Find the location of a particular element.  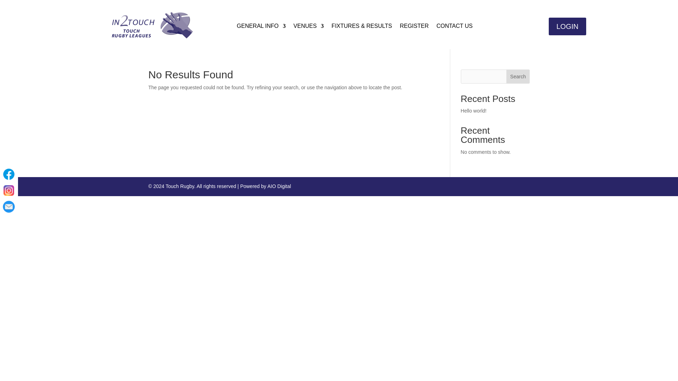

Instagram is located at coordinates (8, 190).